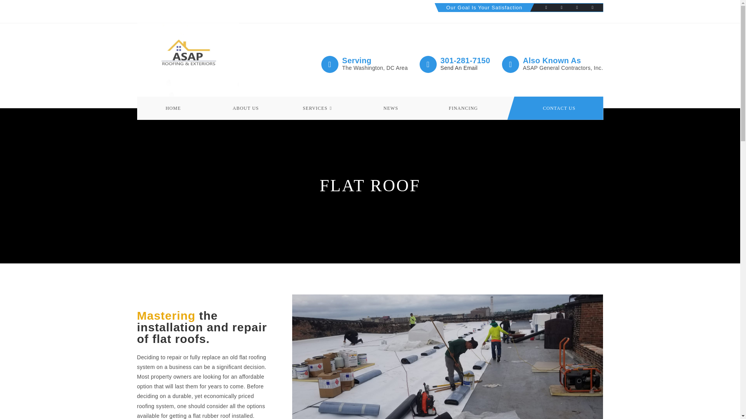 The width and height of the screenshot is (746, 419). Describe the element at coordinates (318, 108) in the screenshot. I see `SERVICES` at that location.